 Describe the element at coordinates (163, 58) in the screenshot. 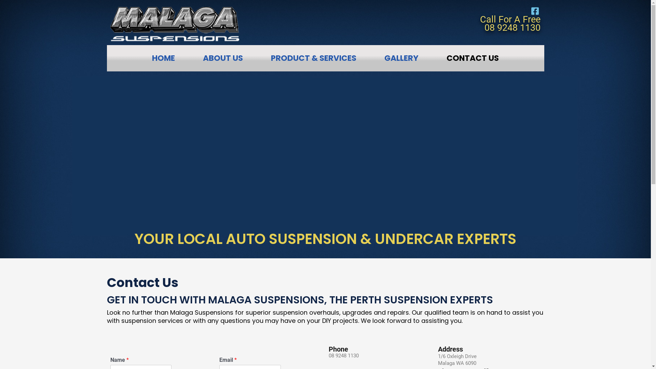

I see `HOME` at that location.